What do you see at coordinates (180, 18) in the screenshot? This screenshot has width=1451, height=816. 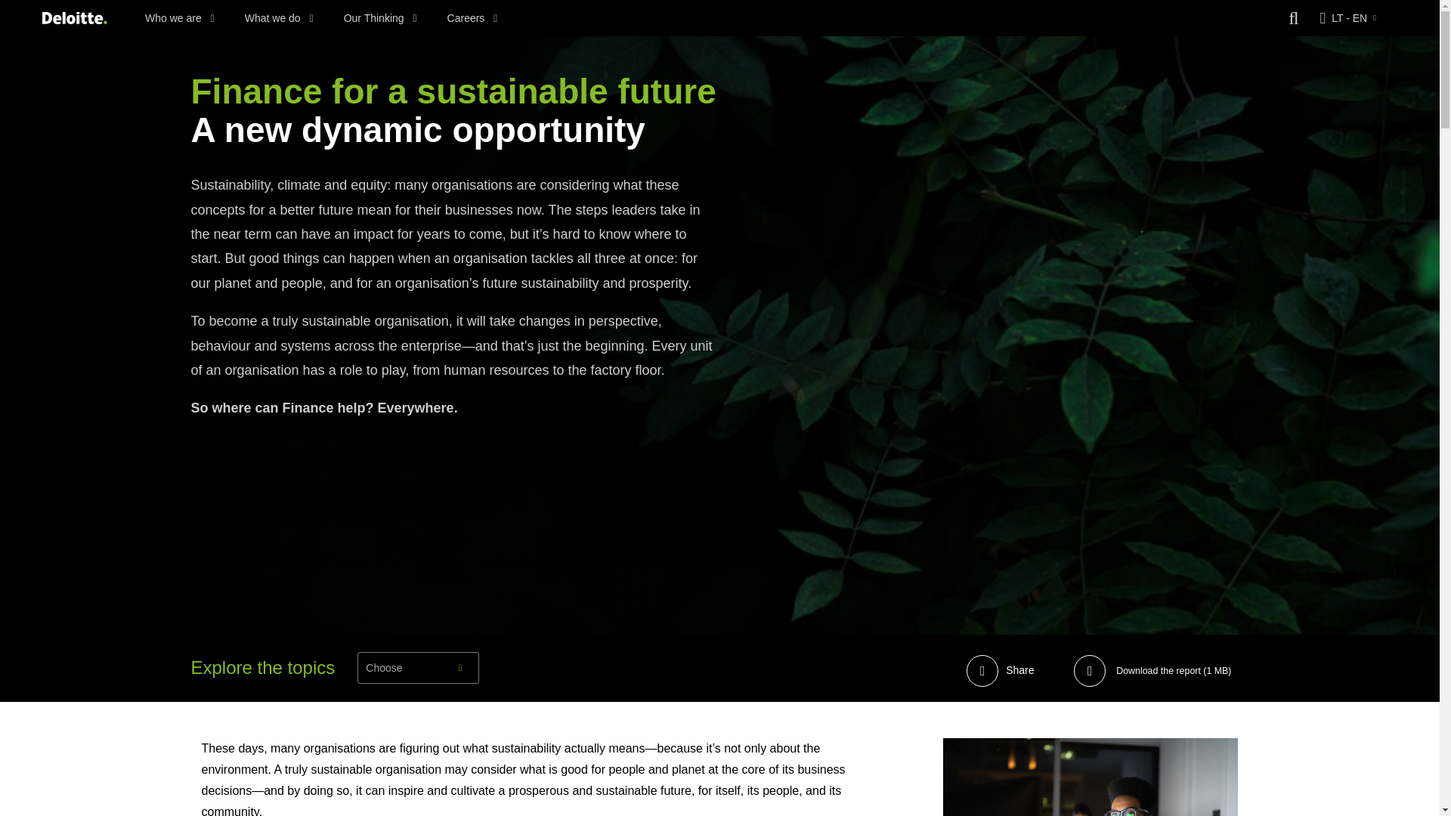 I see `Who we are` at bounding box center [180, 18].